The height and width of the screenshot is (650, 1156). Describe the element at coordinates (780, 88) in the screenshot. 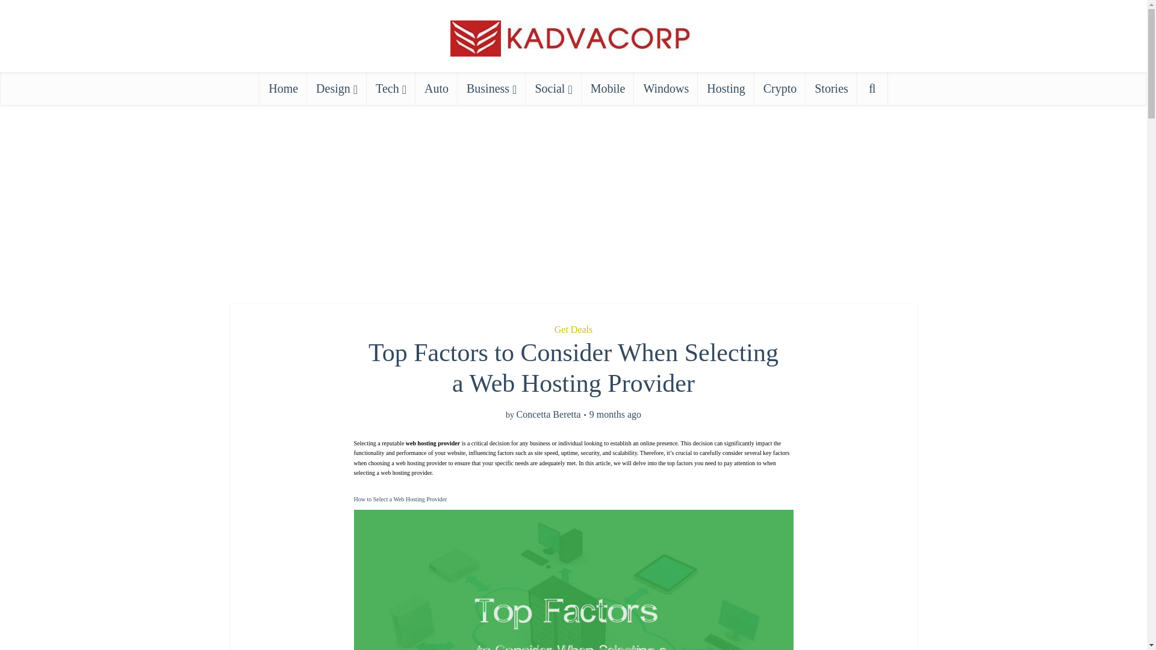

I see `Crypto` at that location.